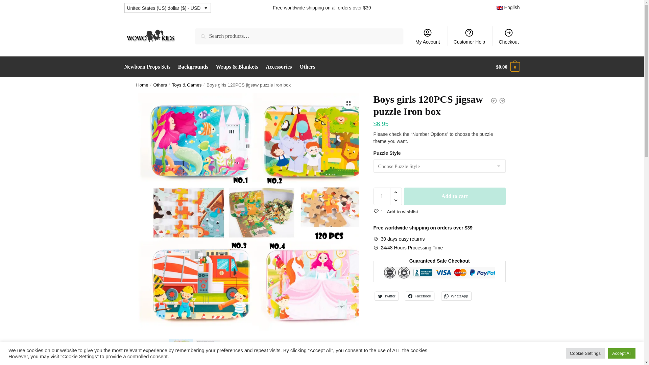  What do you see at coordinates (193, 67) in the screenshot?
I see `Backgrounds` at bounding box center [193, 67].